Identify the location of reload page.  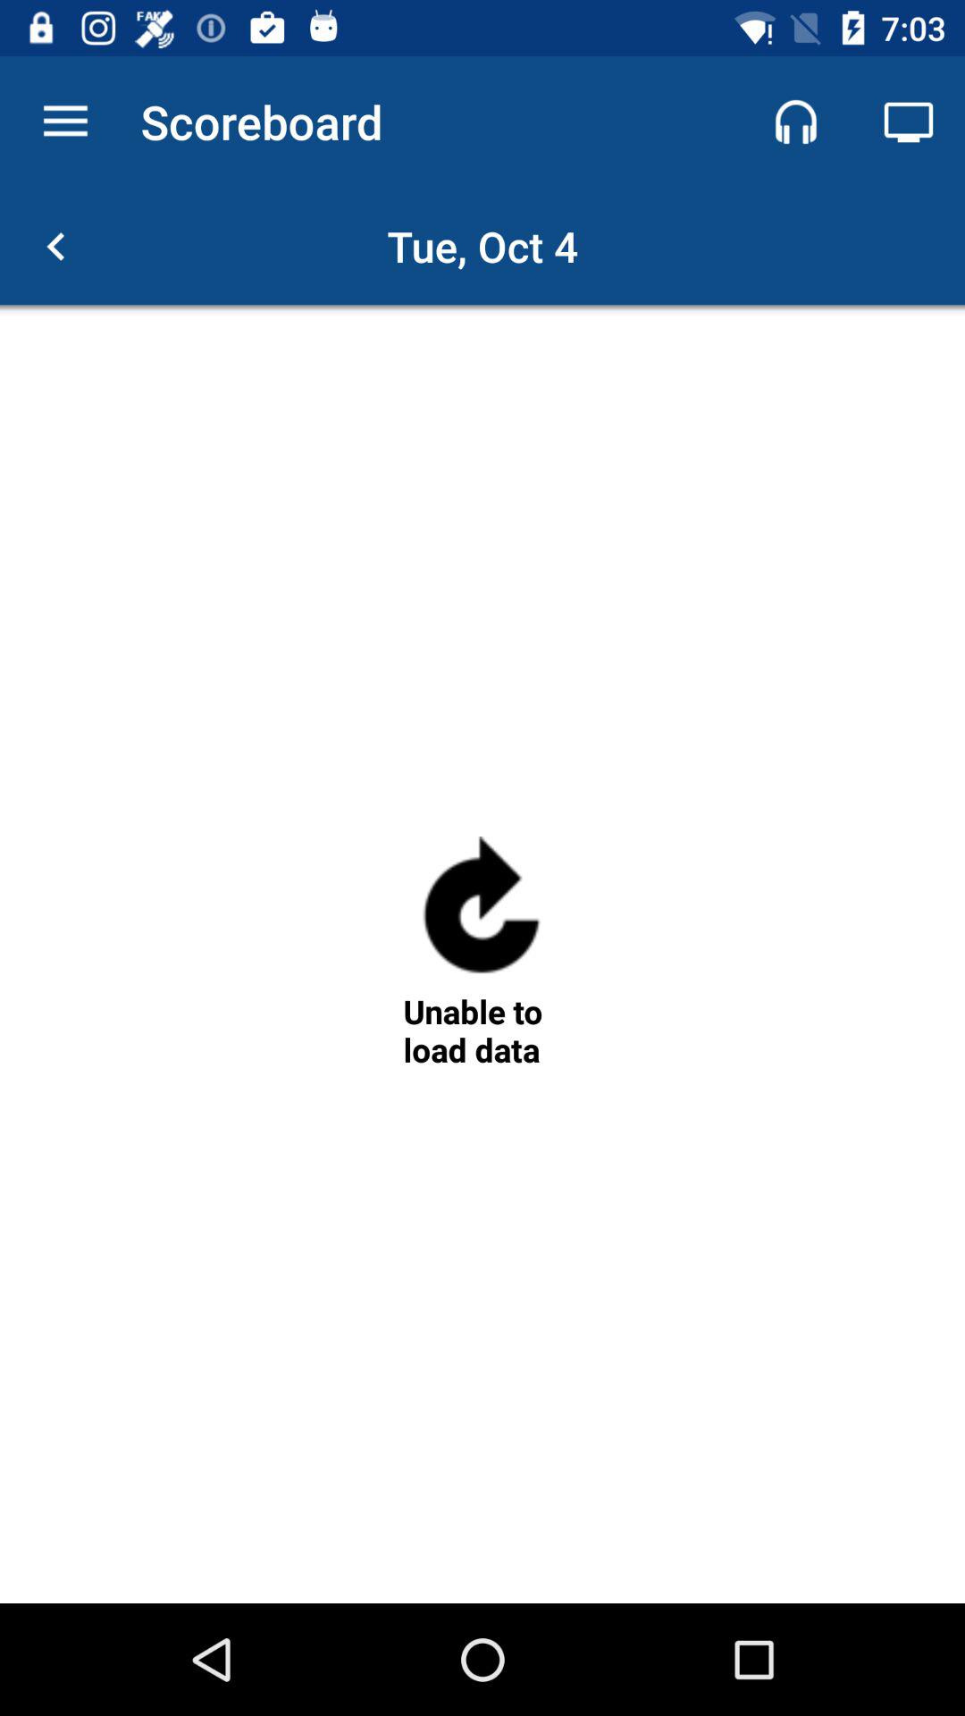
(482, 913).